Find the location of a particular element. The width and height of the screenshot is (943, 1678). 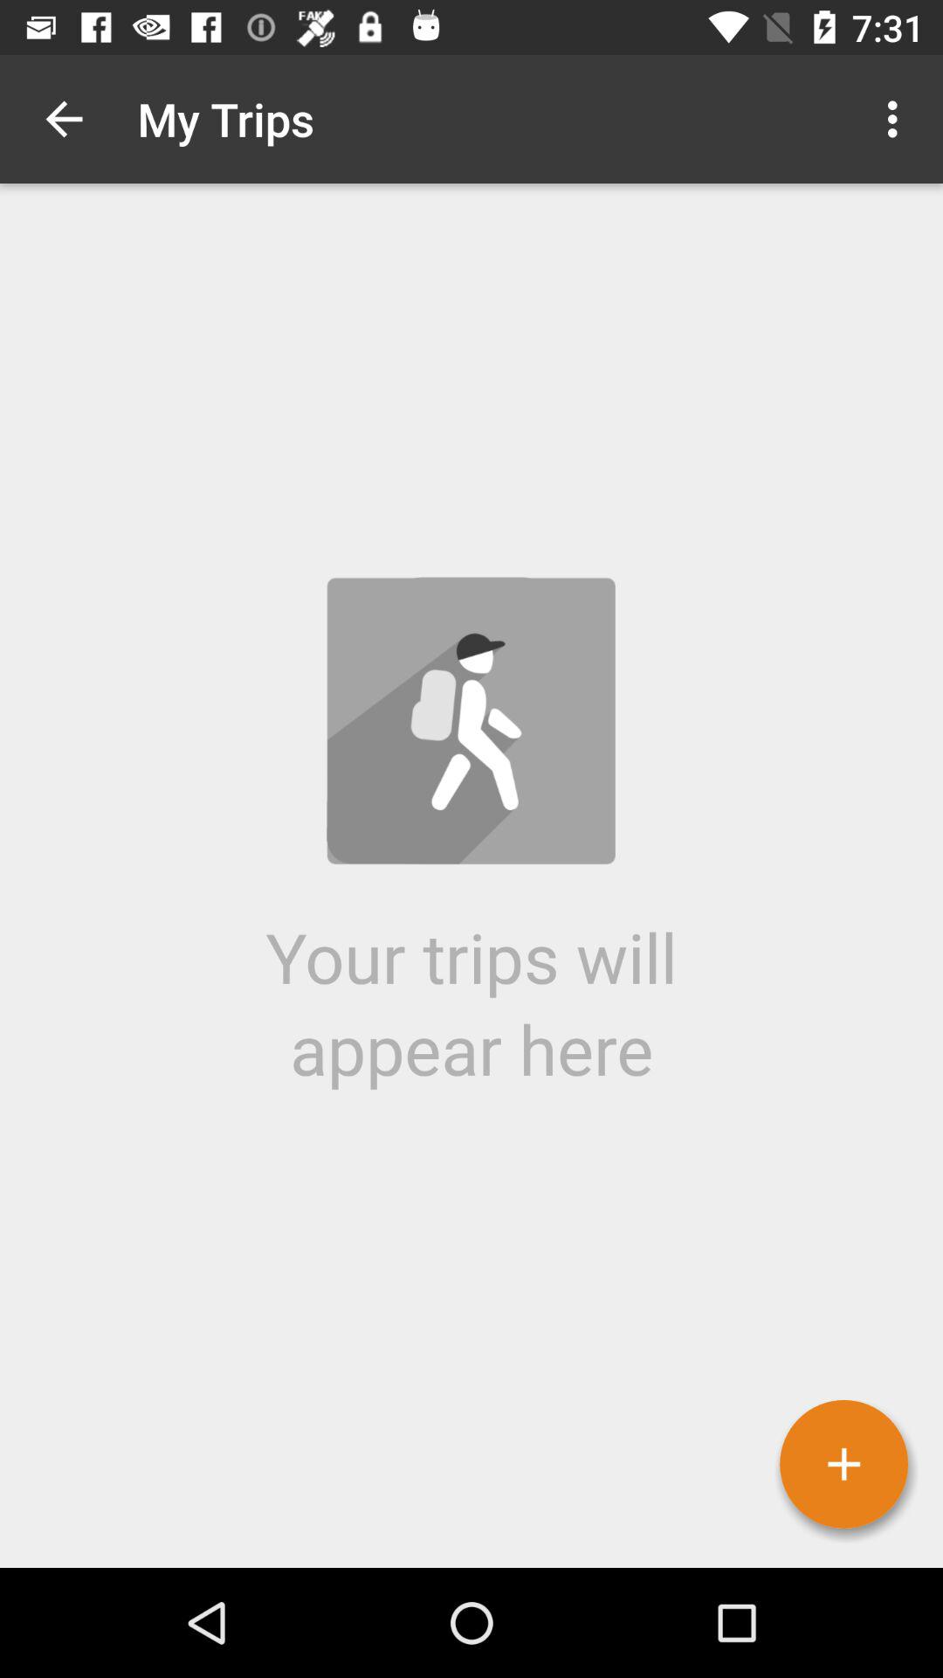

tap the icon above your trips will icon is located at coordinates (64, 119).